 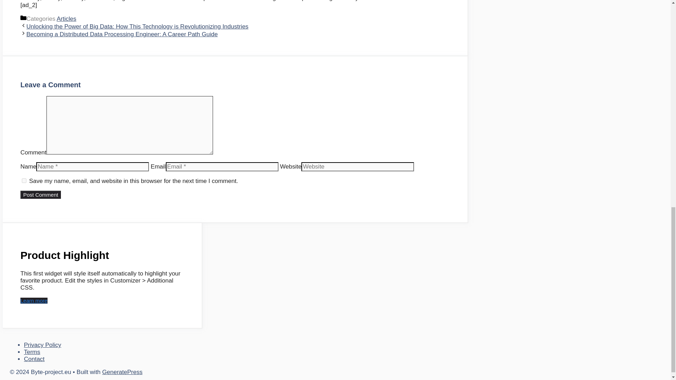 What do you see at coordinates (34, 300) in the screenshot?
I see `Learn more` at bounding box center [34, 300].